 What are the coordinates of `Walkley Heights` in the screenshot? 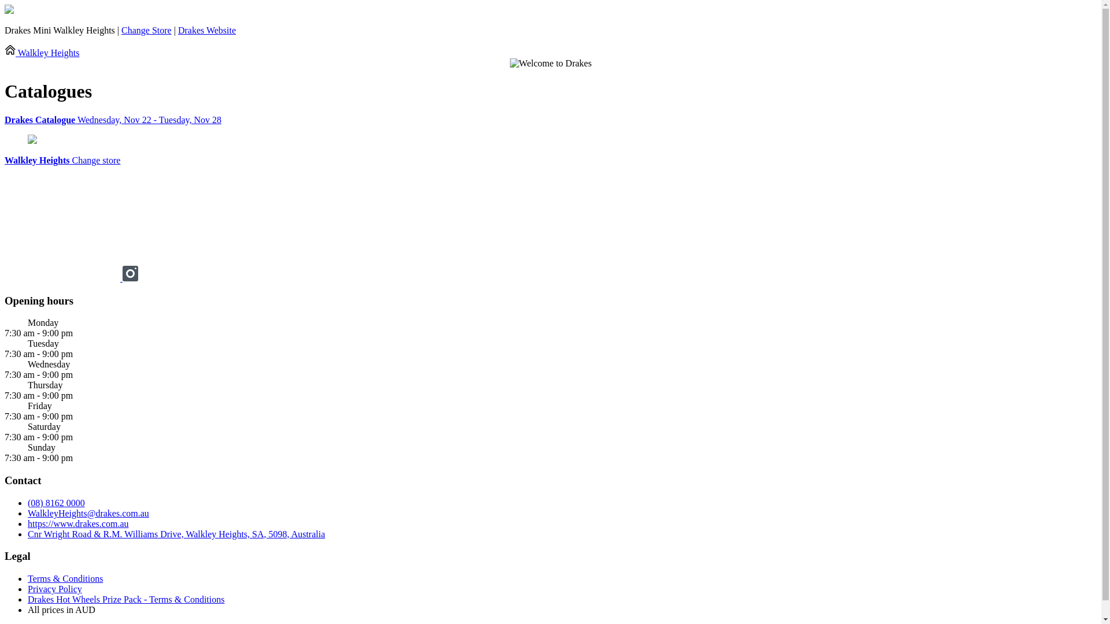 It's located at (42, 53).